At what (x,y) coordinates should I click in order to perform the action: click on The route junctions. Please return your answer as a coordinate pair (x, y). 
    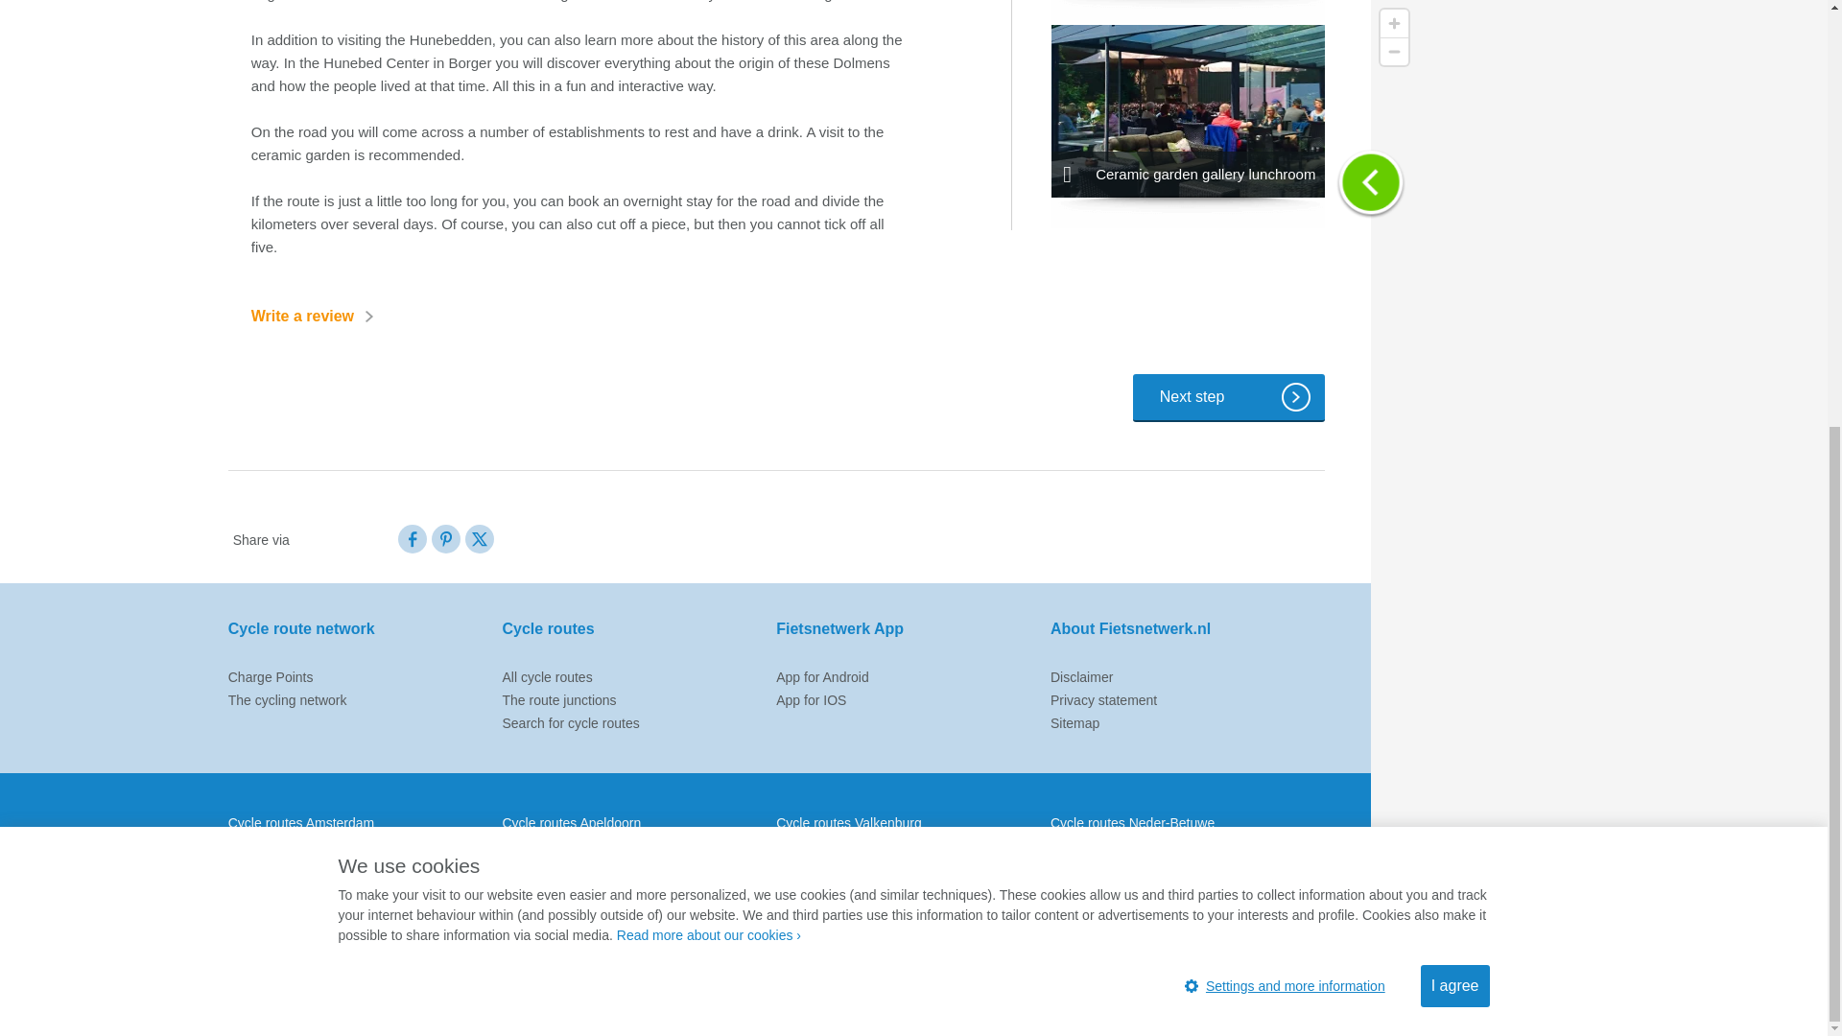
    Looking at the image, I should click on (560, 700).